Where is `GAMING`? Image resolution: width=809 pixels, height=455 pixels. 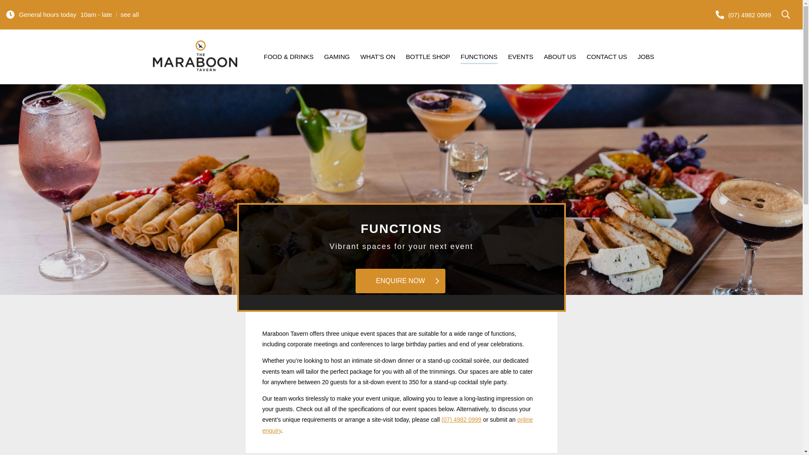 GAMING is located at coordinates (337, 59).